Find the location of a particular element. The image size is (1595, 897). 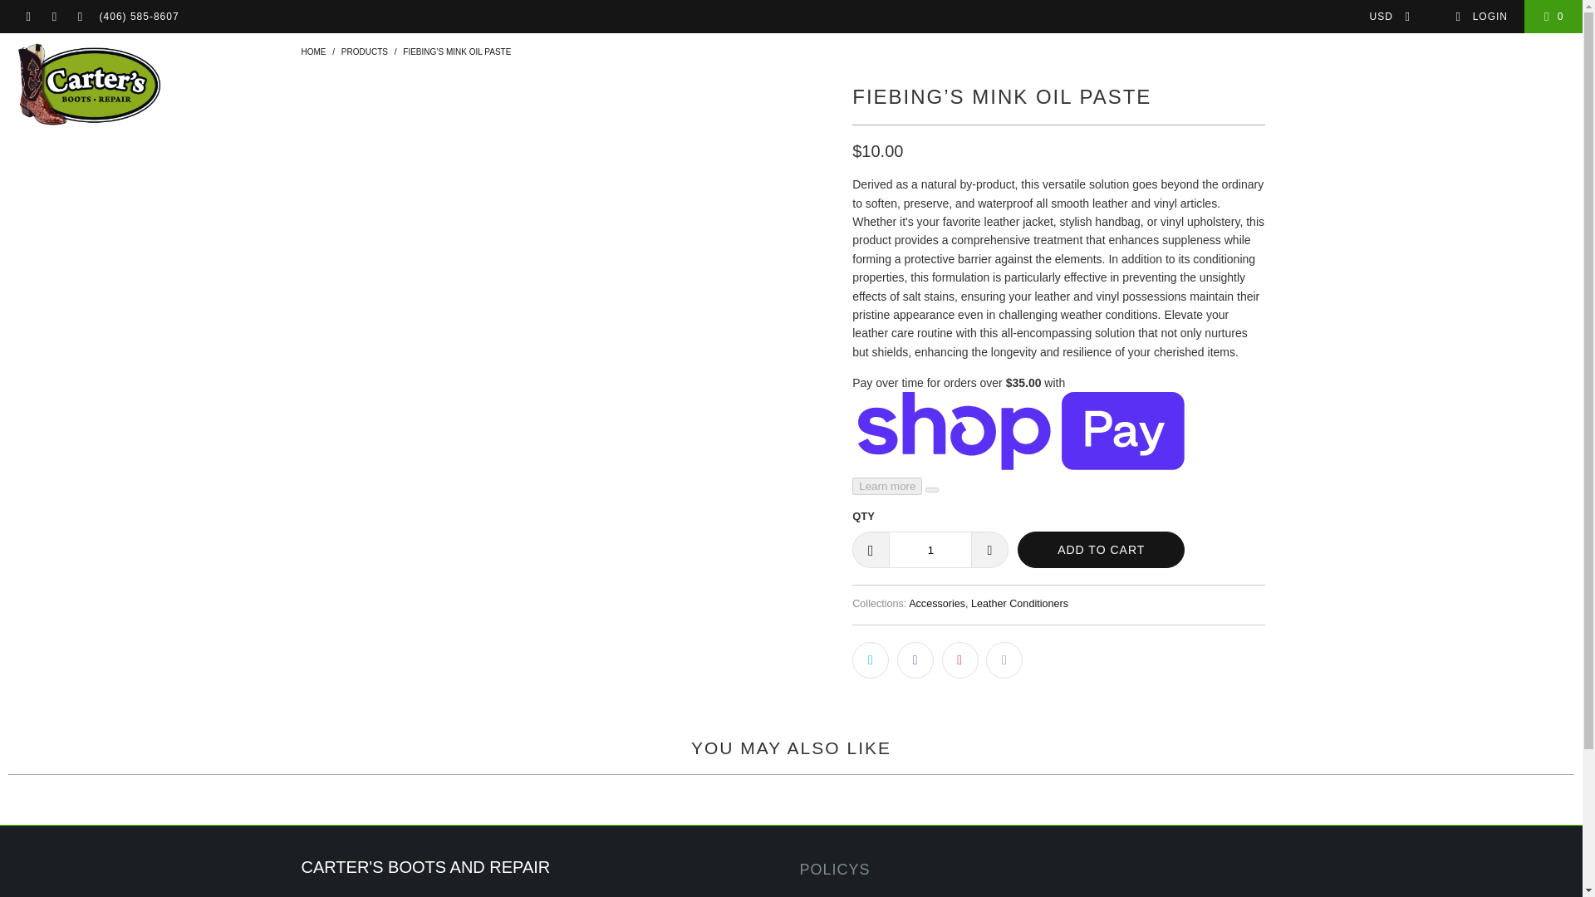

My Account  is located at coordinates (1480, 17).